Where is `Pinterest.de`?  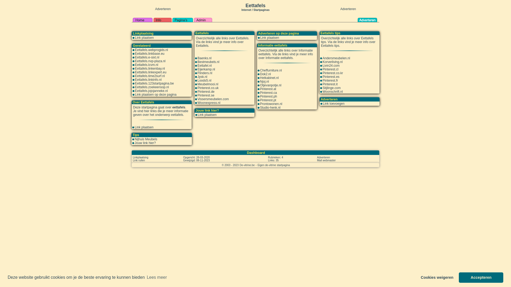
Pinterest.de is located at coordinates (206, 92).